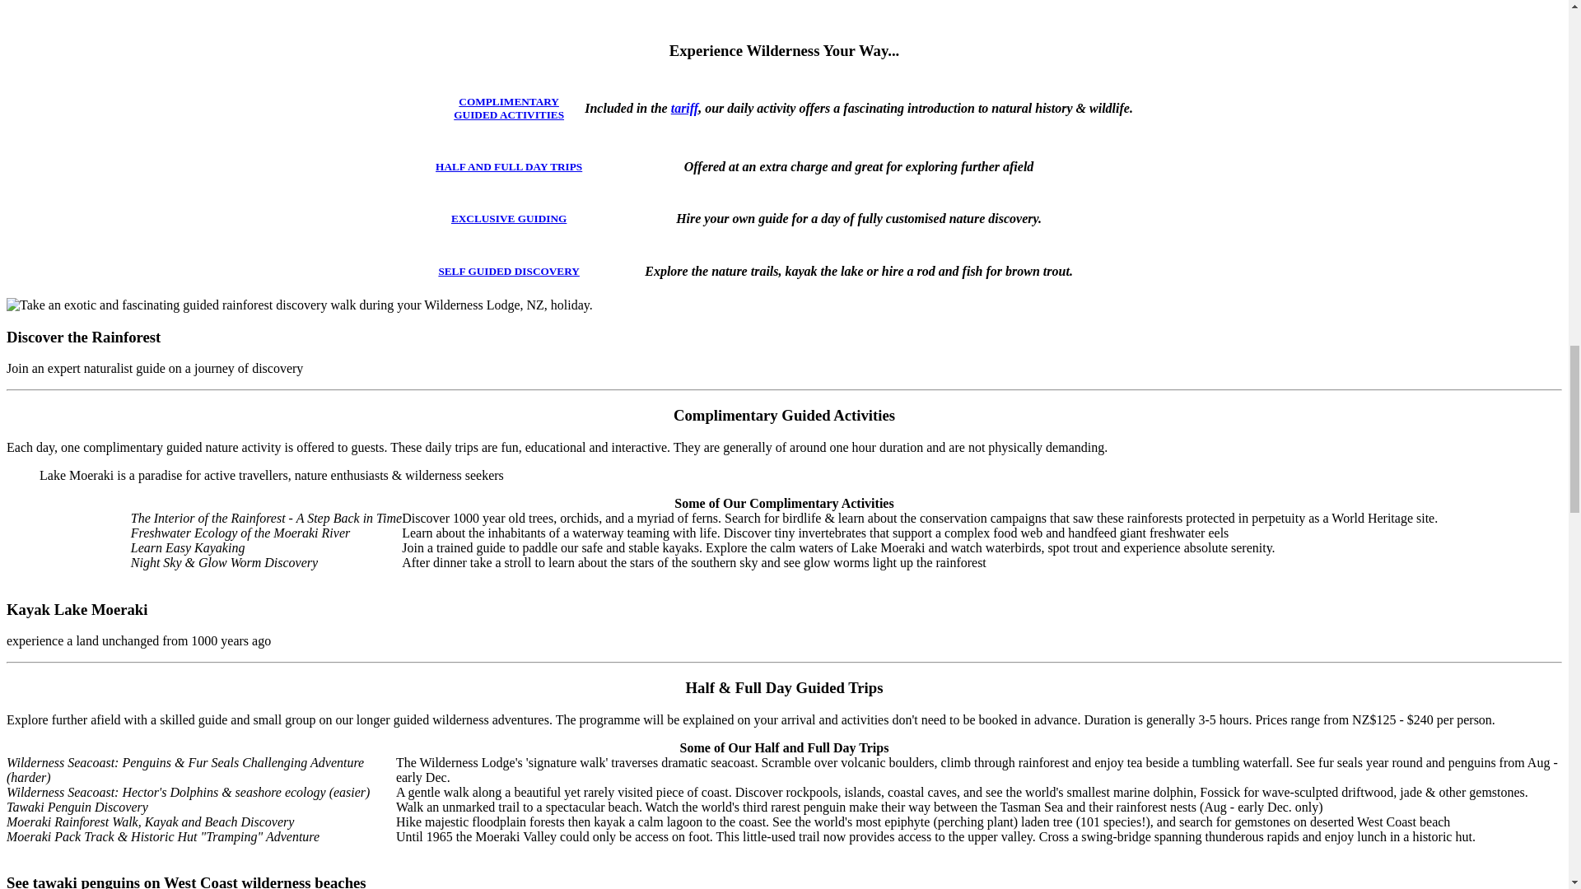 The image size is (1581, 889). I want to click on Complimentary Guided Activities, so click(509, 166).